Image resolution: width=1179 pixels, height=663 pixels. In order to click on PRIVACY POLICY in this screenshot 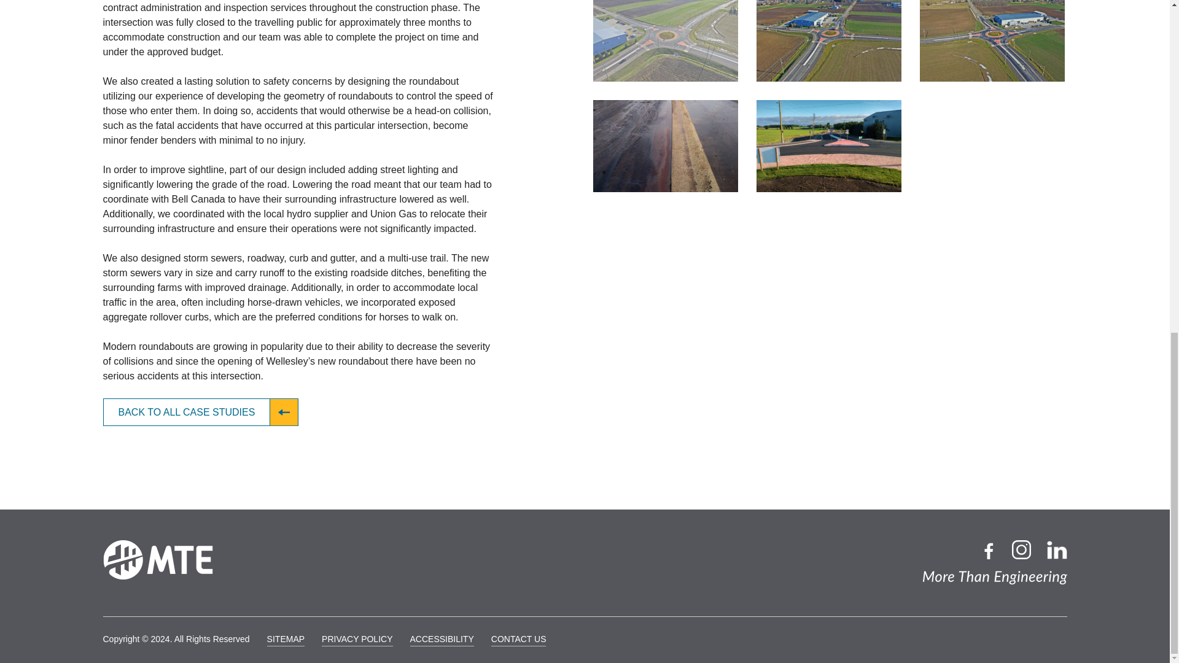, I will do `click(357, 640)`.